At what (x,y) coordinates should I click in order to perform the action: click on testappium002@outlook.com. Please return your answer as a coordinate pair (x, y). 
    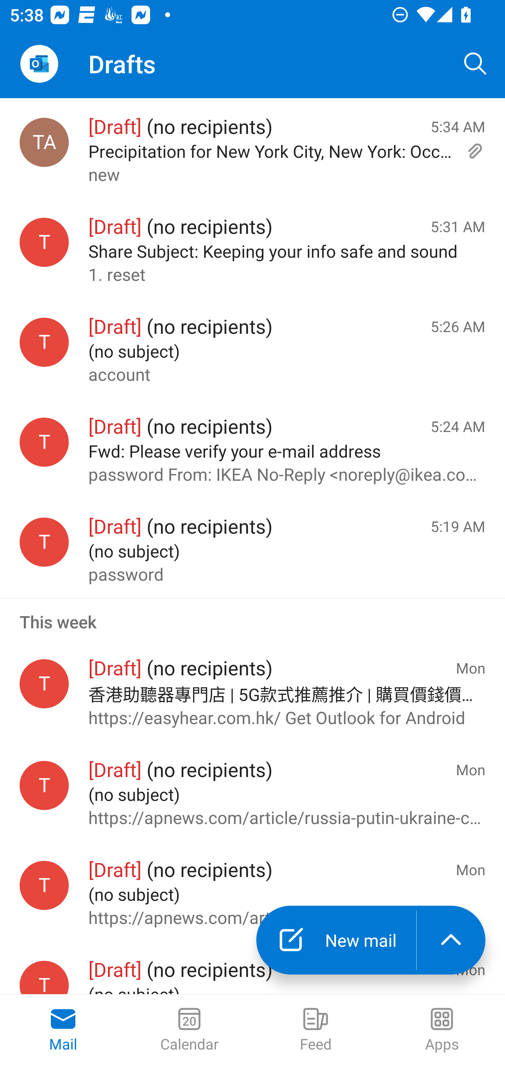
    Looking at the image, I should click on (44, 886).